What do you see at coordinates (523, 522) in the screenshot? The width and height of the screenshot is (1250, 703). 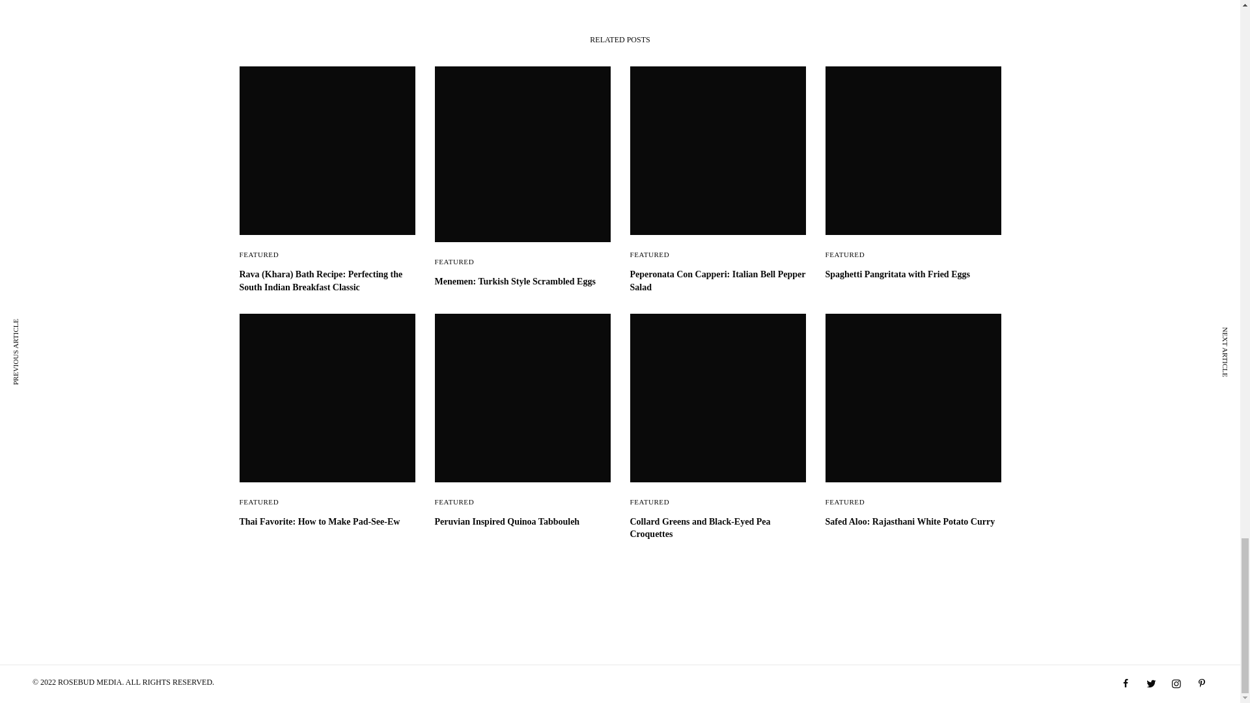 I see `Peruvian Inspired Quinoa Tabbouleh` at bounding box center [523, 522].